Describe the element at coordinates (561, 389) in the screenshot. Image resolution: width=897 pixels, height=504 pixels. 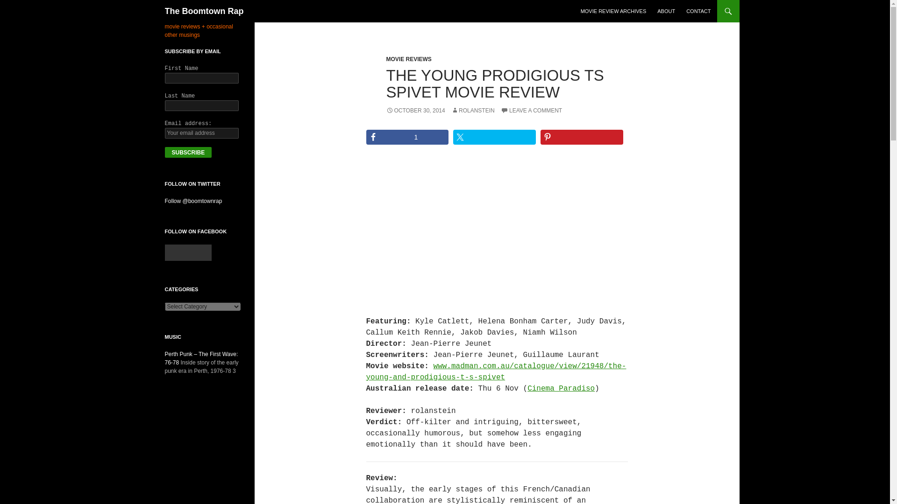
I see `Cinema Paradiso` at that location.